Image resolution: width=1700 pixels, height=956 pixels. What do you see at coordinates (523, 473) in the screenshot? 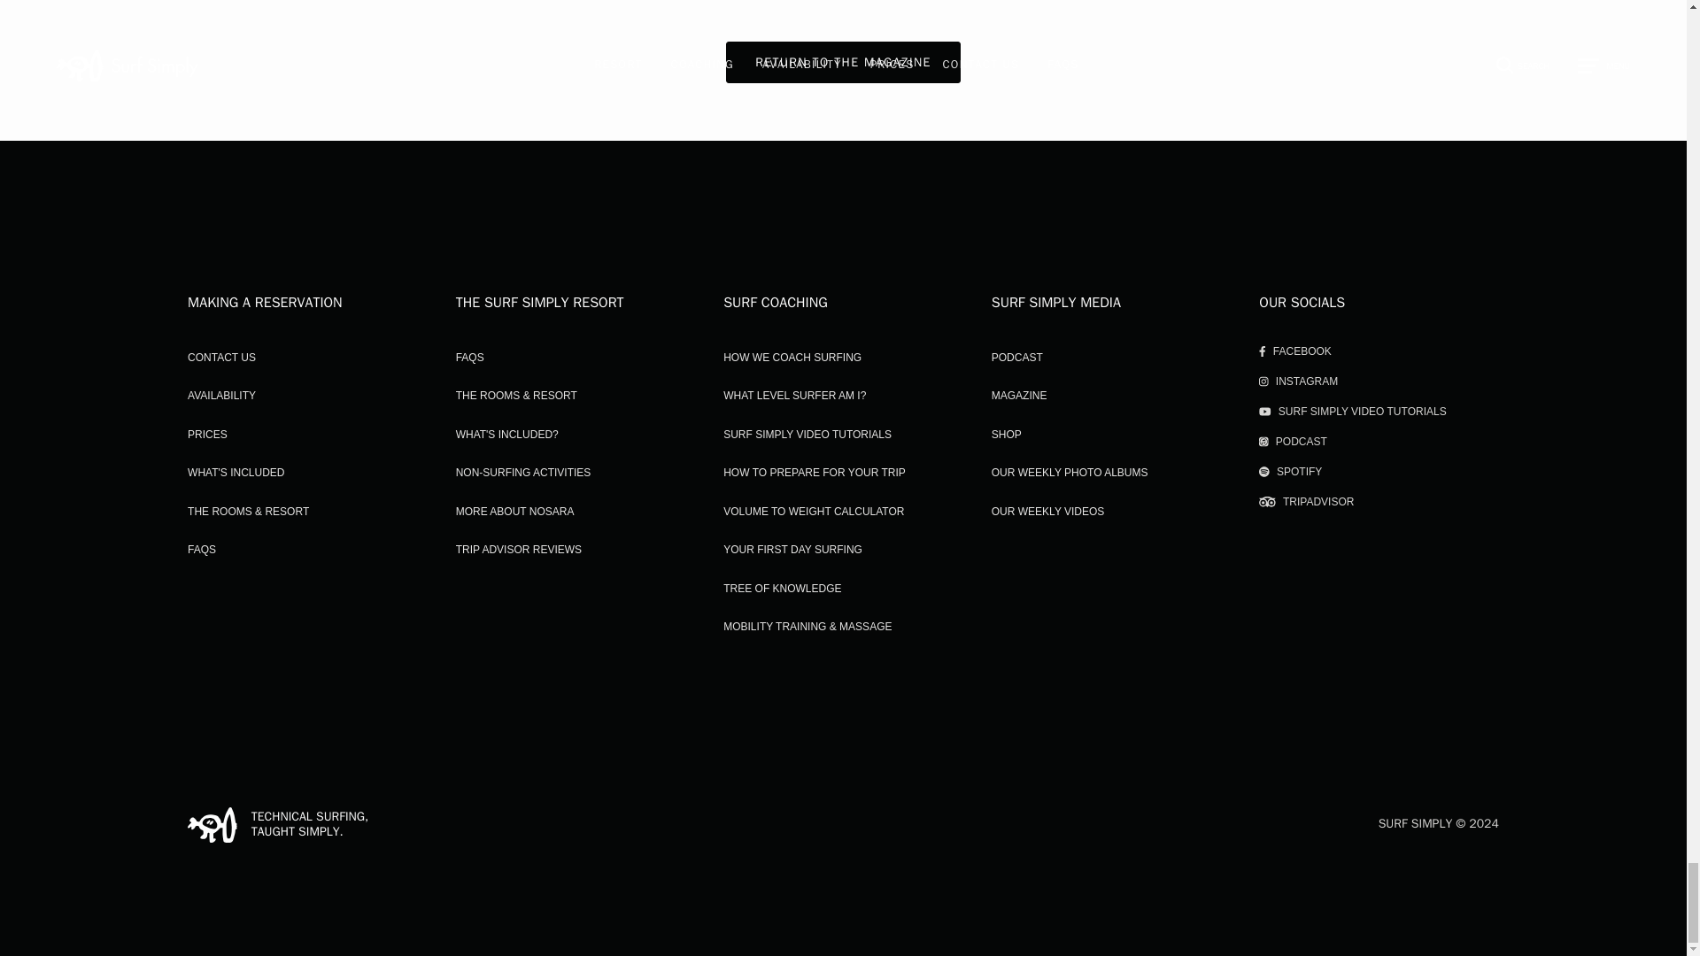
I see `NON-SURFING ACTIVITIES` at bounding box center [523, 473].